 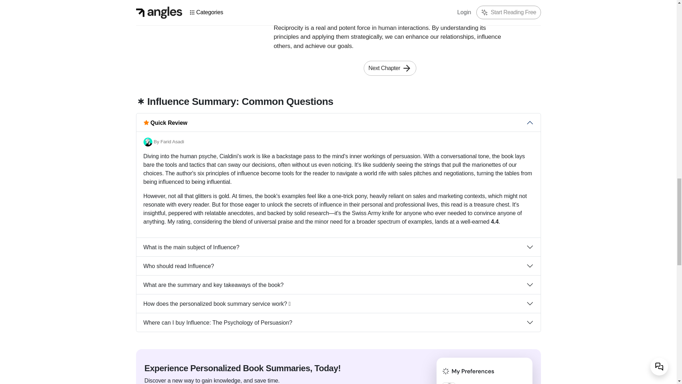 What do you see at coordinates (390, 68) in the screenshot?
I see `Next Chapter` at bounding box center [390, 68].